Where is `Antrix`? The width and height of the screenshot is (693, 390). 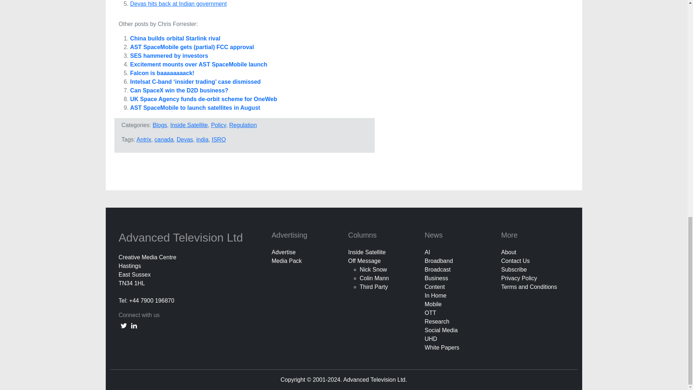
Antrix is located at coordinates (144, 139).